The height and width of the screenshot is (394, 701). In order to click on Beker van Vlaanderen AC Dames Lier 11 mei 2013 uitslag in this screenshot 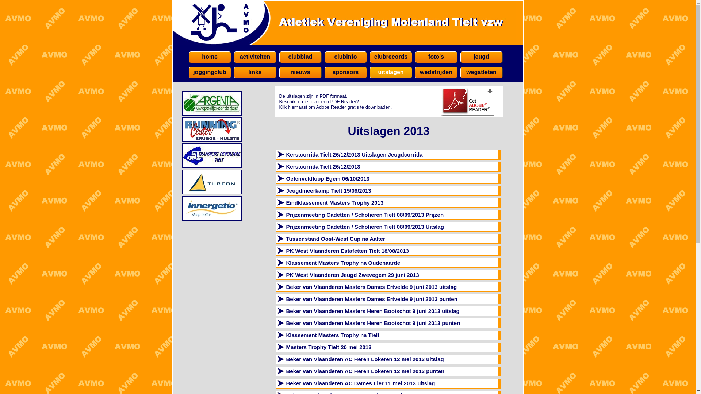, I will do `click(387, 383)`.